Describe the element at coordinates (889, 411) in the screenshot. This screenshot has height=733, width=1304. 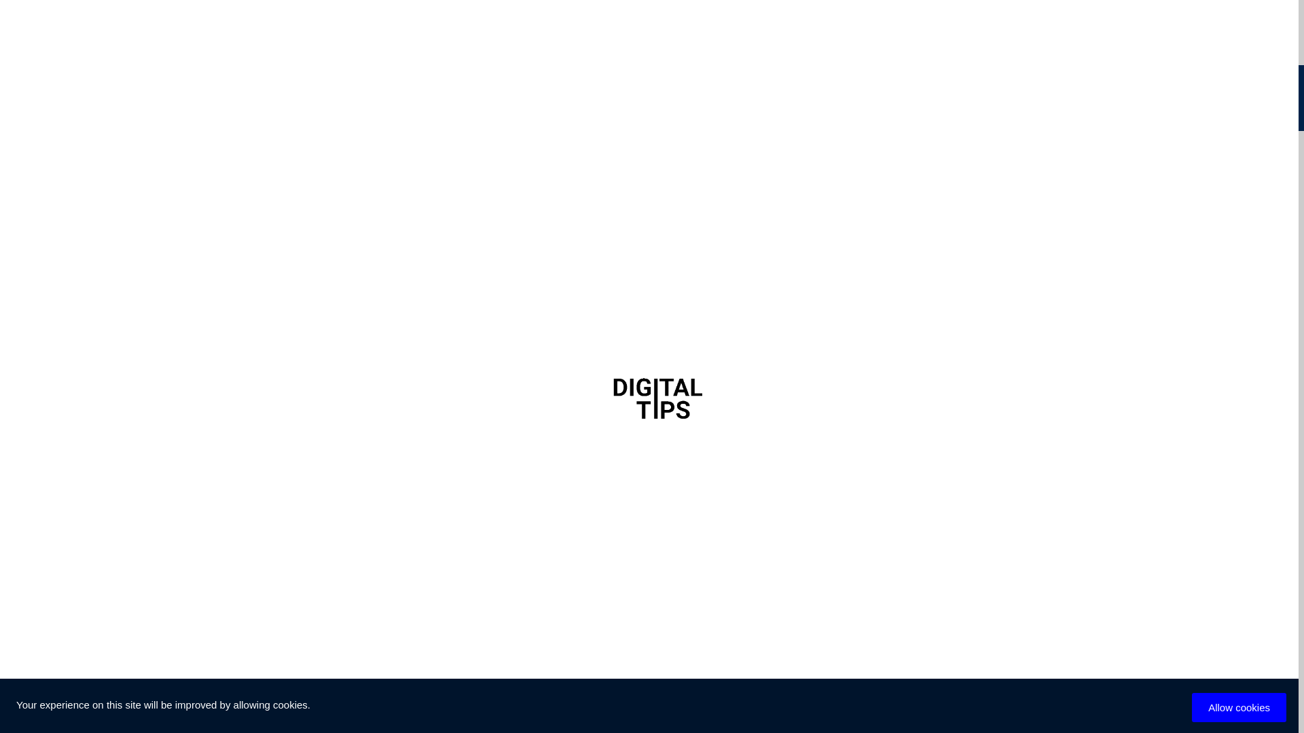
I see `Intro Video` at that location.